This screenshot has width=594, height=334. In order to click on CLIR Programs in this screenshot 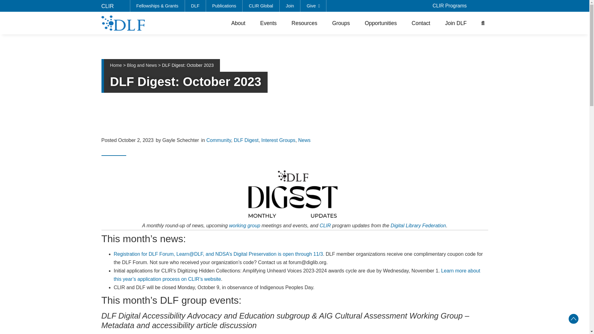, I will do `click(450, 6)`.